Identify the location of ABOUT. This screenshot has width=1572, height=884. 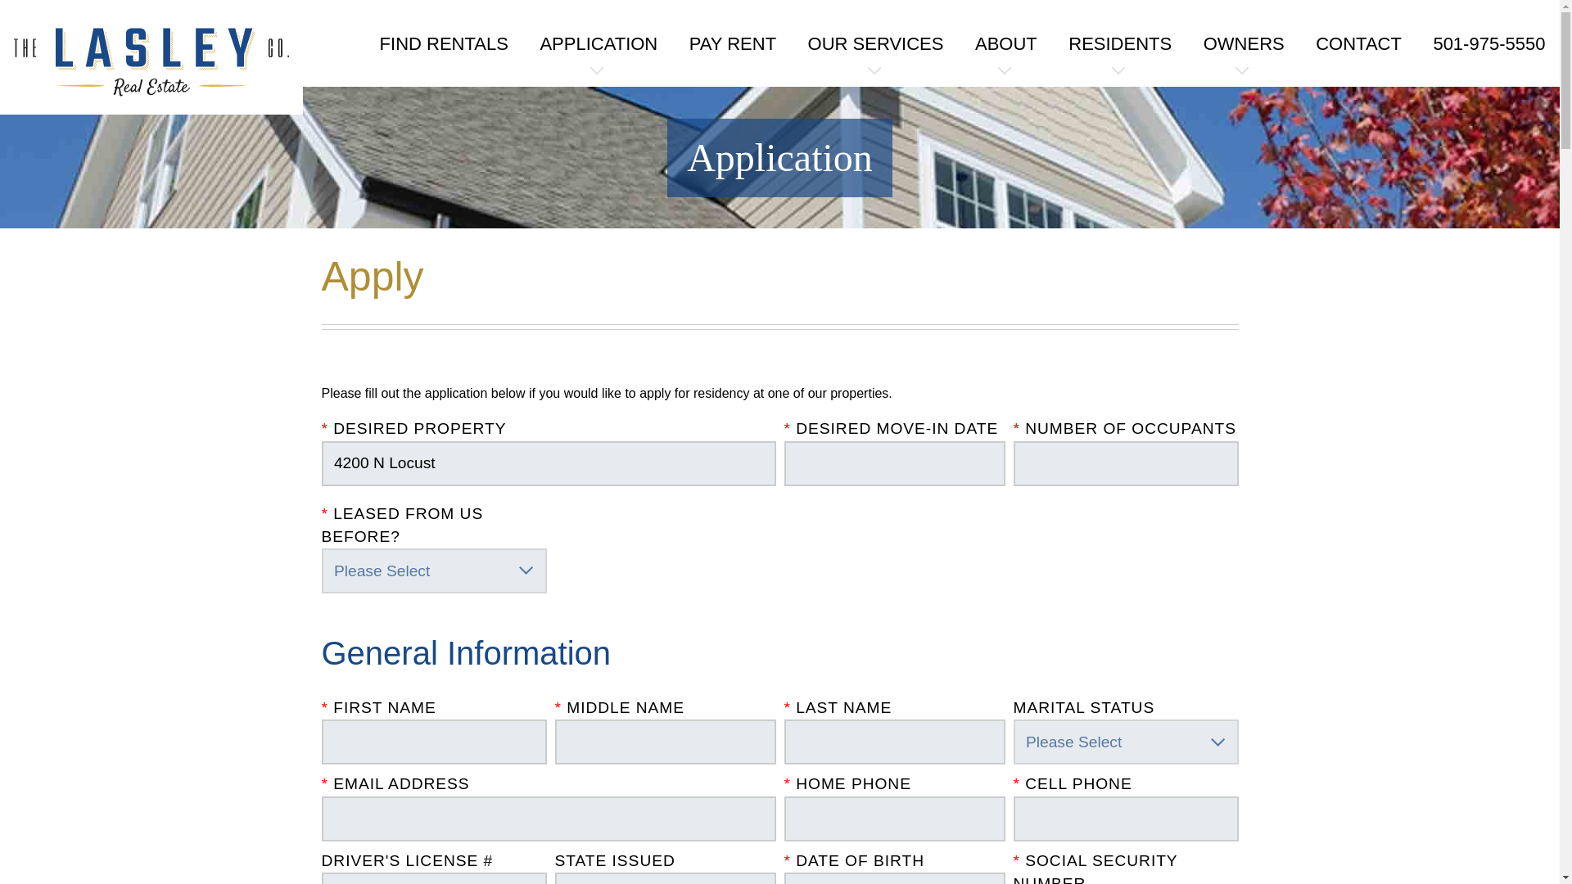
(1005, 43).